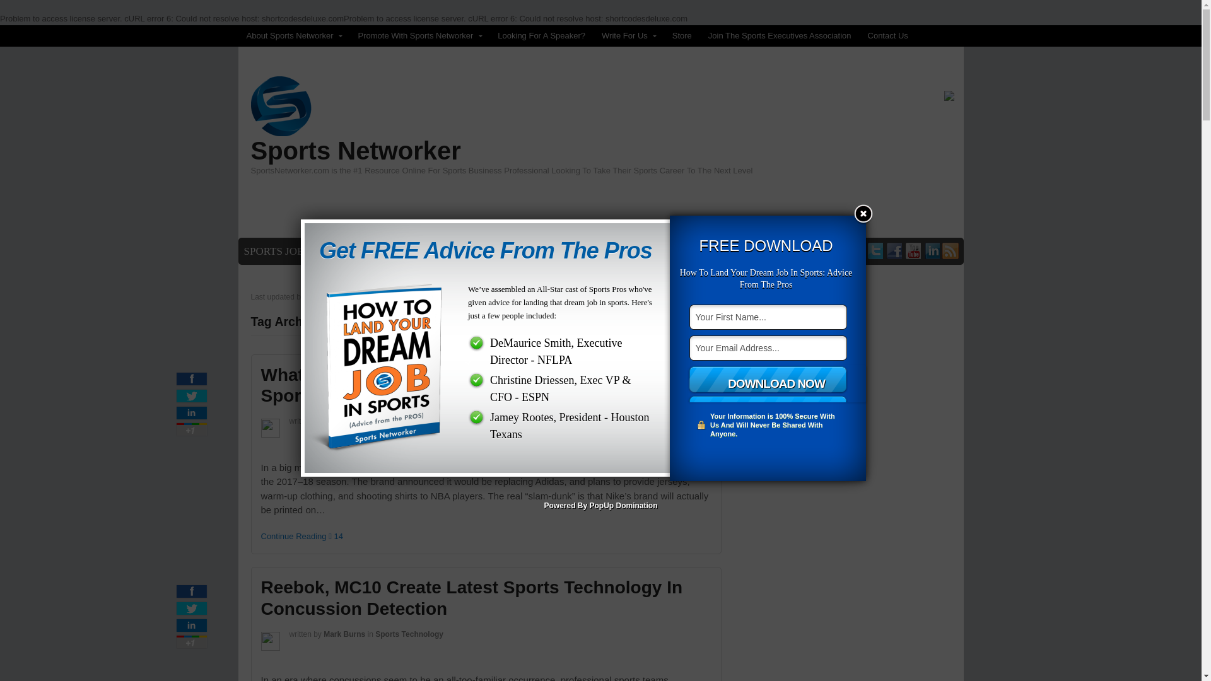  What do you see at coordinates (294, 35) in the screenshot?
I see `About Sports Networker` at bounding box center [294, 35].